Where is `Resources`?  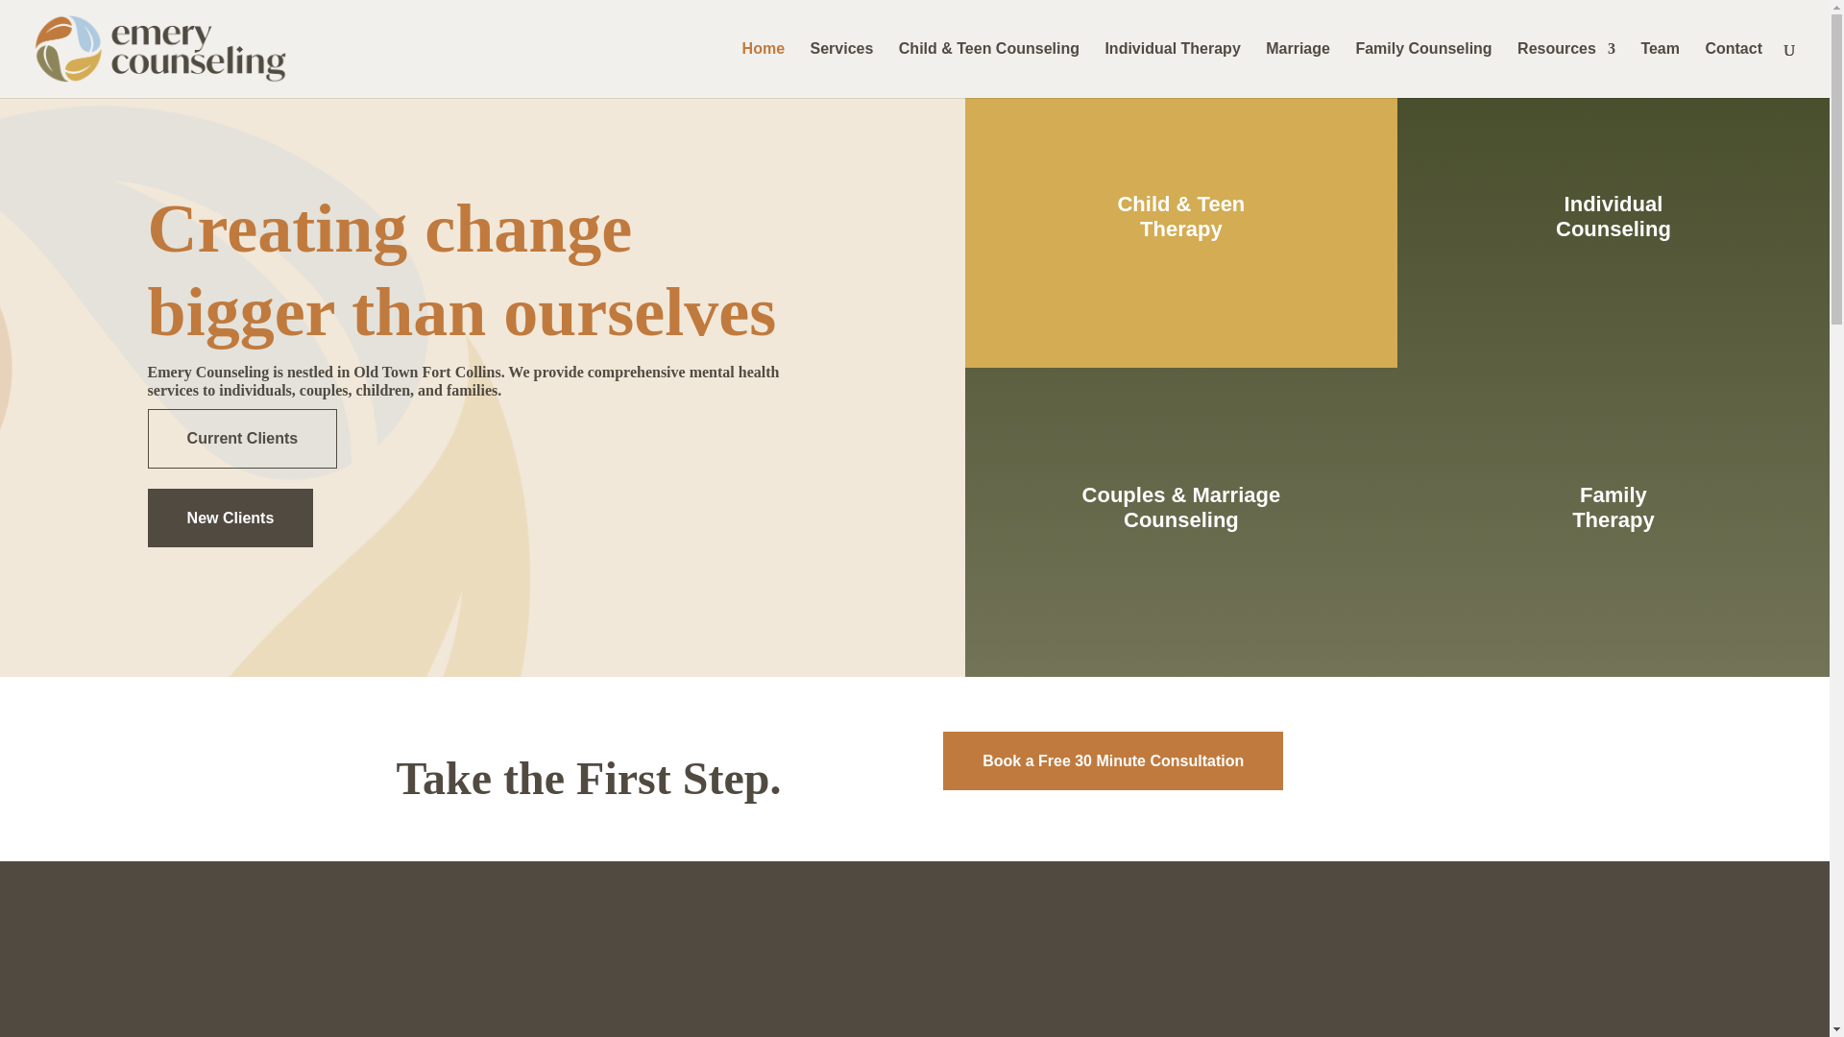
Resources is located at coordinates (1565, 69).